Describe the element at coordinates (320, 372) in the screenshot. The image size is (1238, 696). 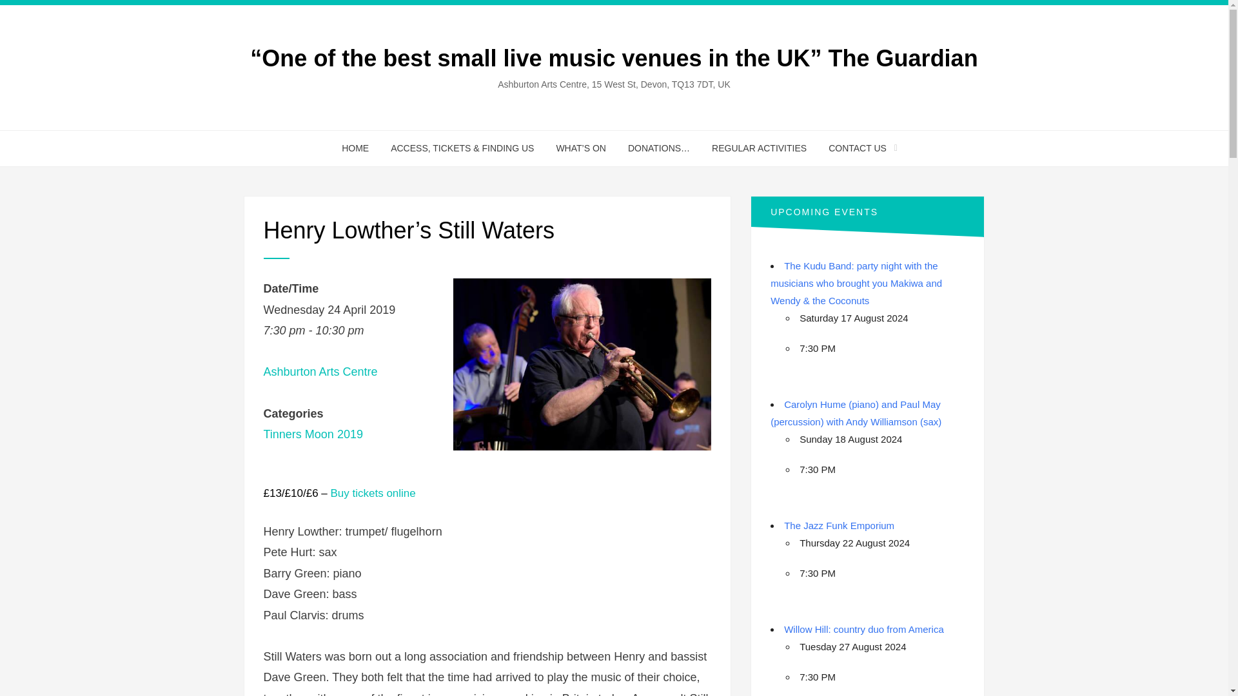
I see `Ashburton Arts Centre` at that location.